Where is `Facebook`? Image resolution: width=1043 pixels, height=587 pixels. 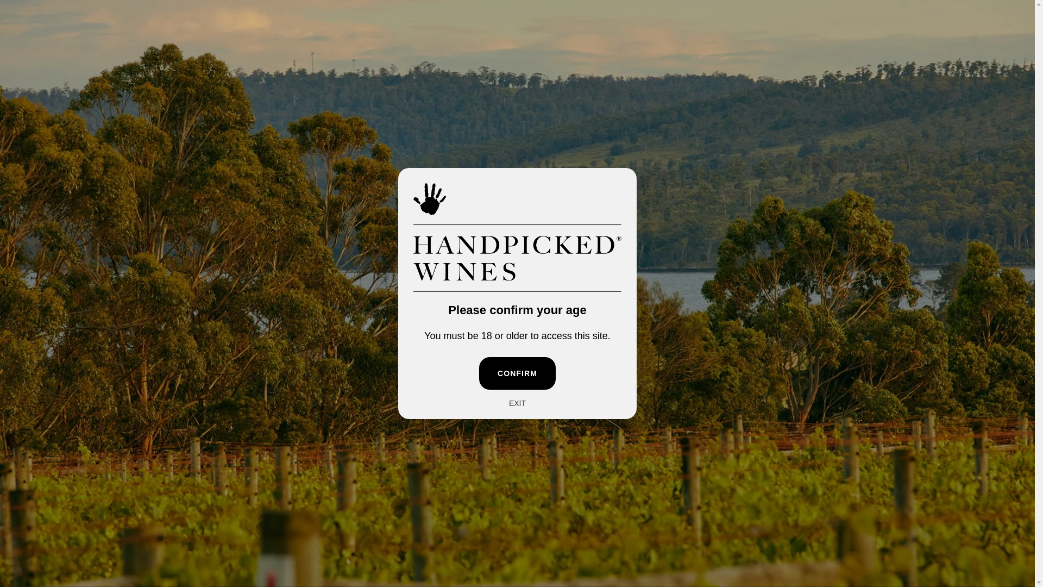
Facebook is located at coordinates (41, 16).